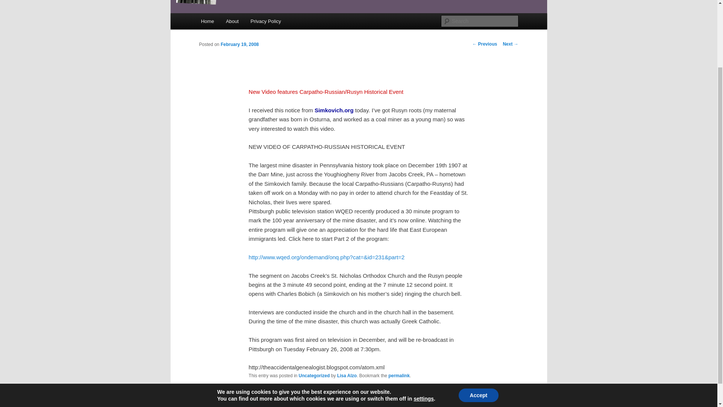 The width and height of the screenshot is (723, 407). What do you see at coordinates (321, 403) in the screenshot?
I see `Privacy Policy` at bounding box center [321, 403].